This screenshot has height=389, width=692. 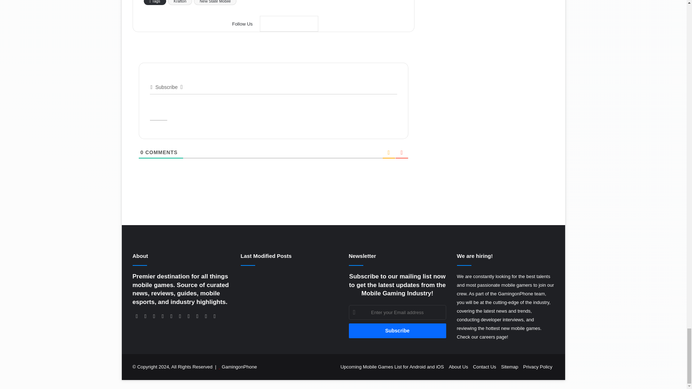 I want to click on Subscribe, so click(x=397, y=331).